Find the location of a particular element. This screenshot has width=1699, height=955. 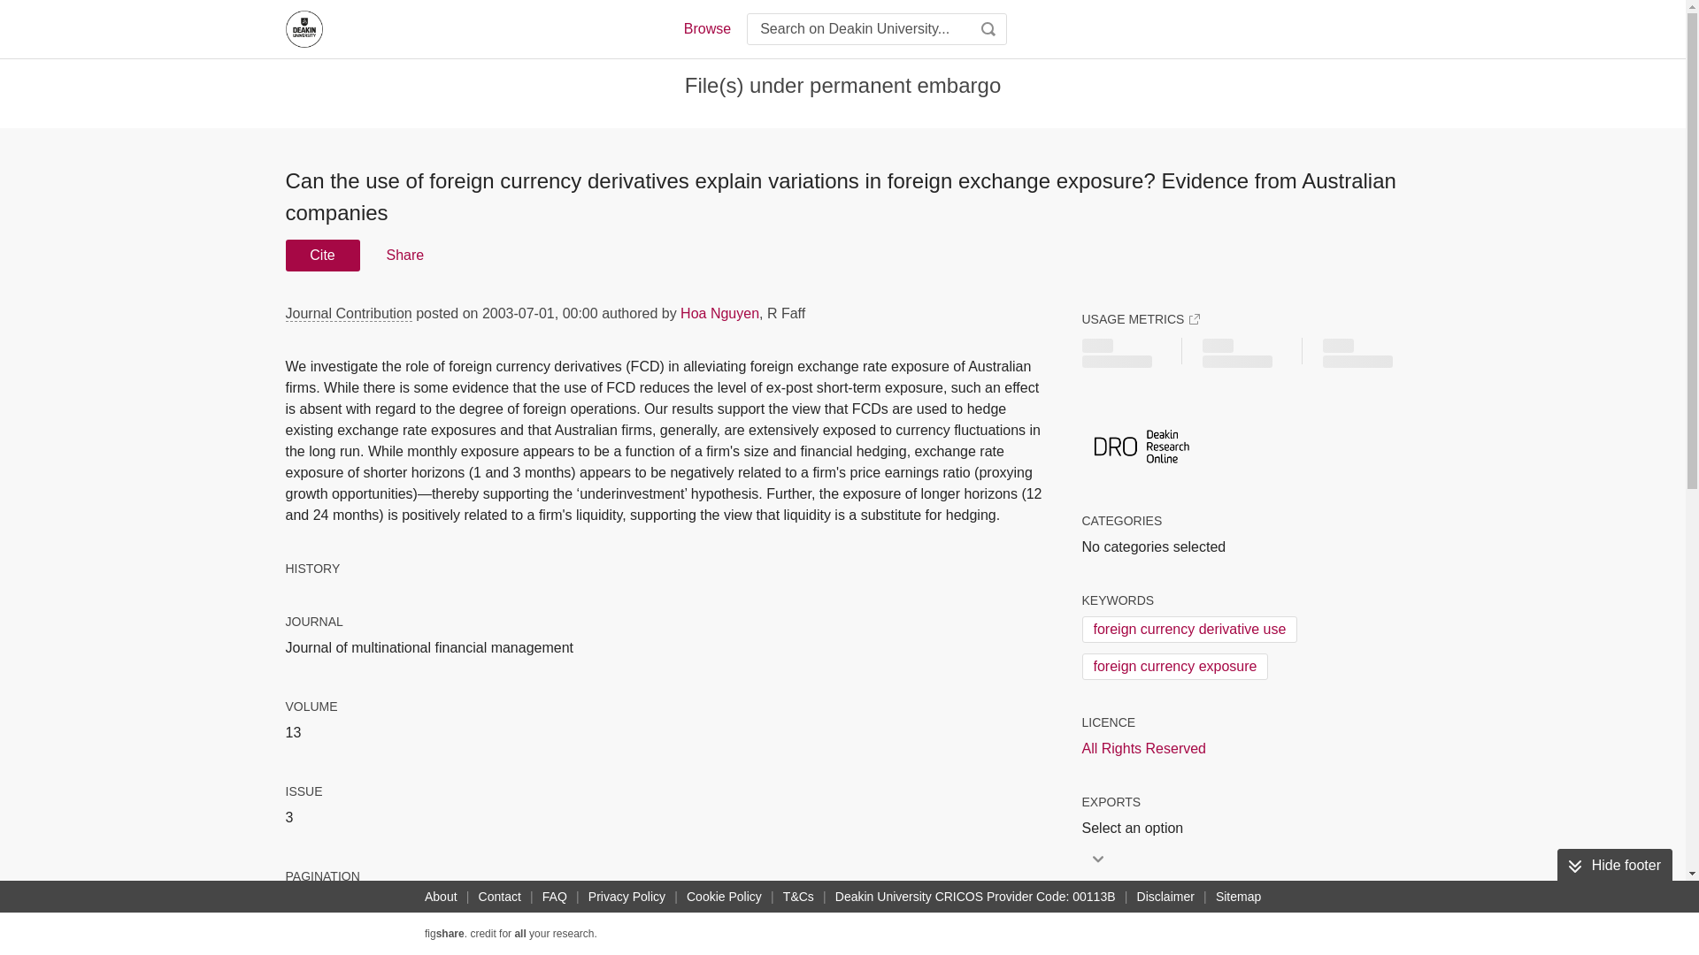

Sitemap is located at coordinates (1237, 897).